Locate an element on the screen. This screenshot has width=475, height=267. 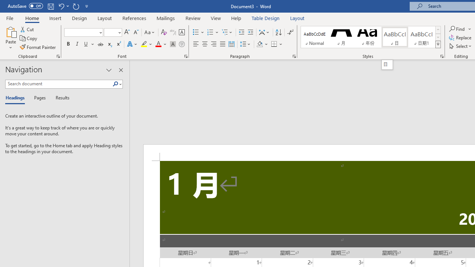
Review is located at coordinates (193, 18).